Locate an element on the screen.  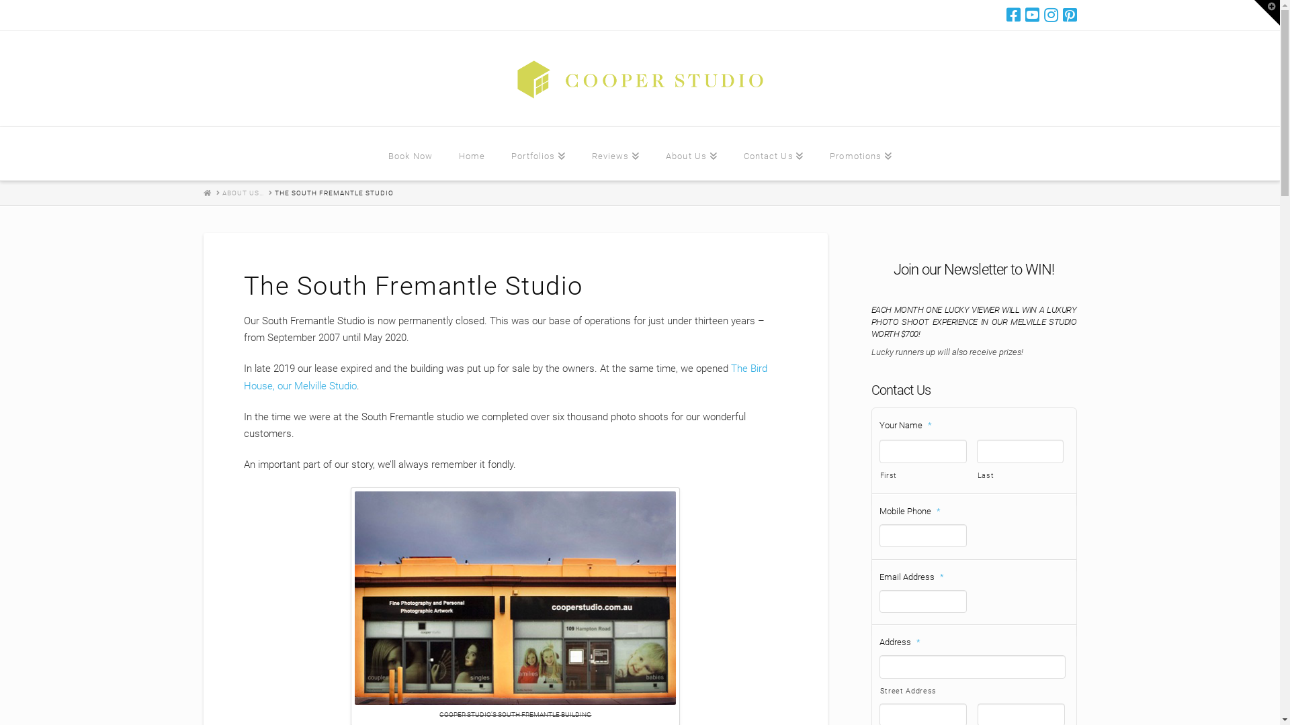
HOME is located at coordinates (207, 193).